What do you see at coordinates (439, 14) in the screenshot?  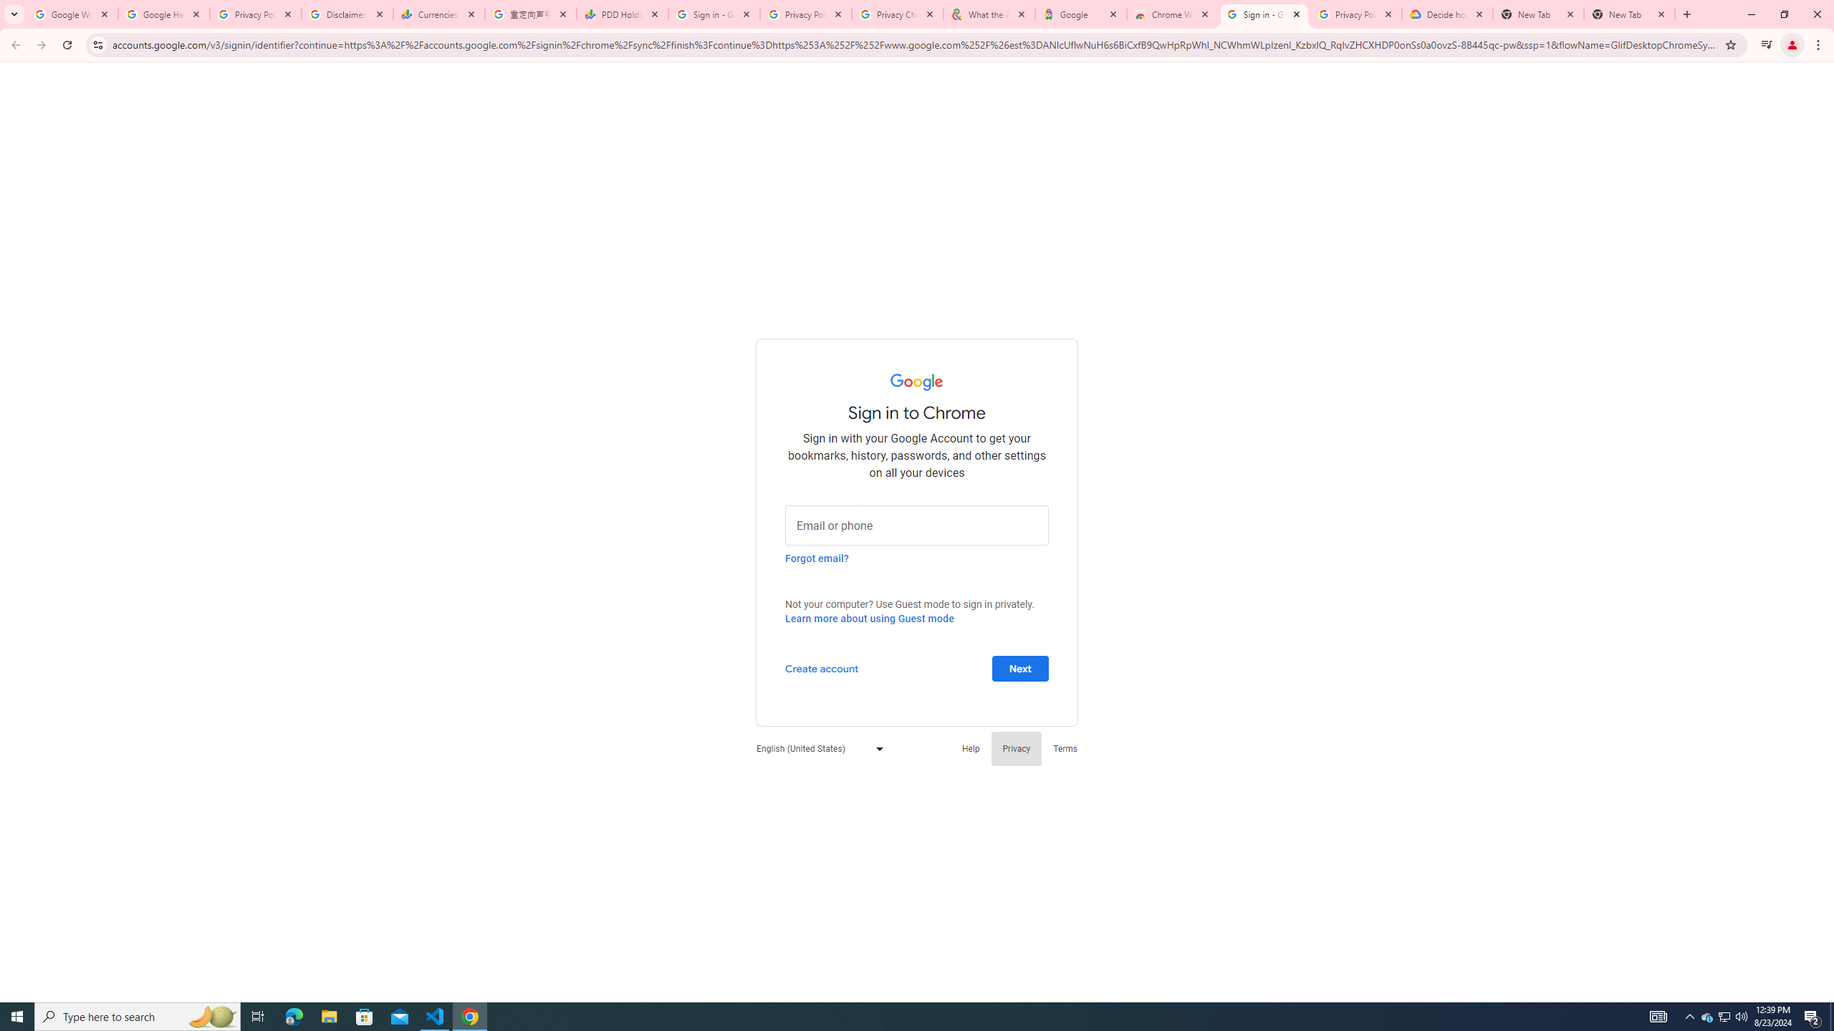 I see `Currencies - Google Finance` at bounding box center [439, 14].